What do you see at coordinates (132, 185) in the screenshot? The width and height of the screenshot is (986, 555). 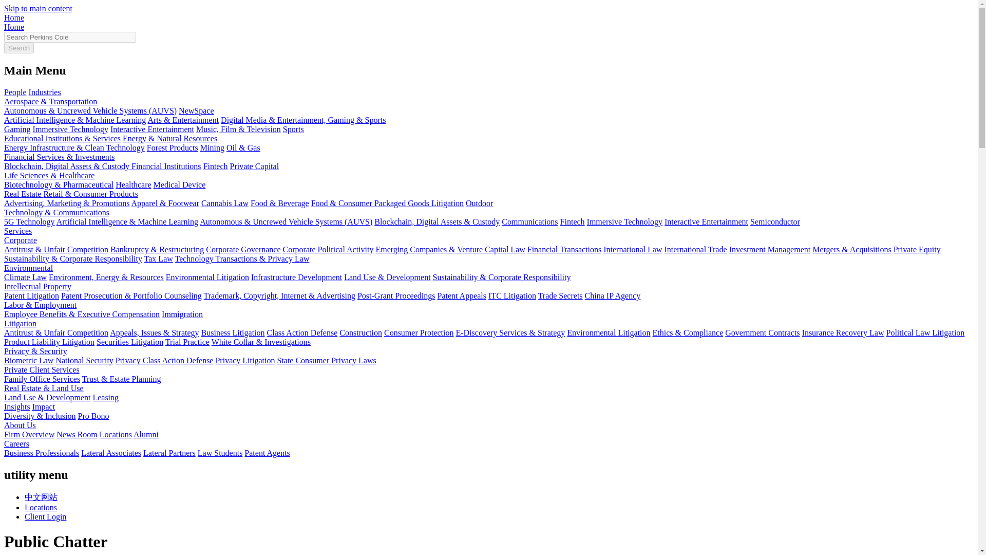 I see `Healthcare` at bounding box center [132, 185].